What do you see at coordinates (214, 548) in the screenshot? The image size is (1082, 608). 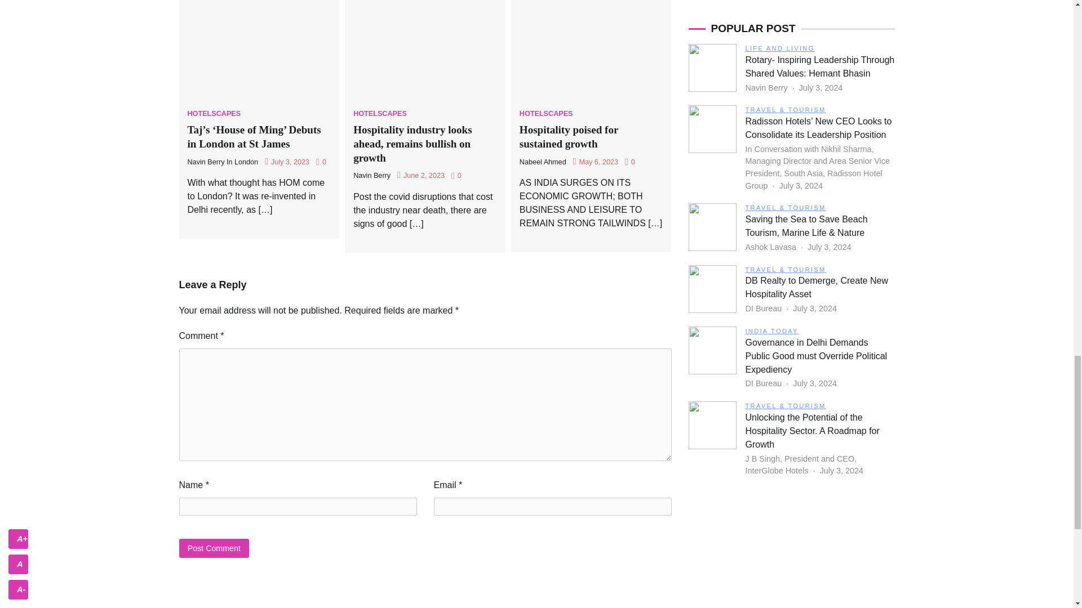 I see `Post Comment` at bounding box center [214, 548].